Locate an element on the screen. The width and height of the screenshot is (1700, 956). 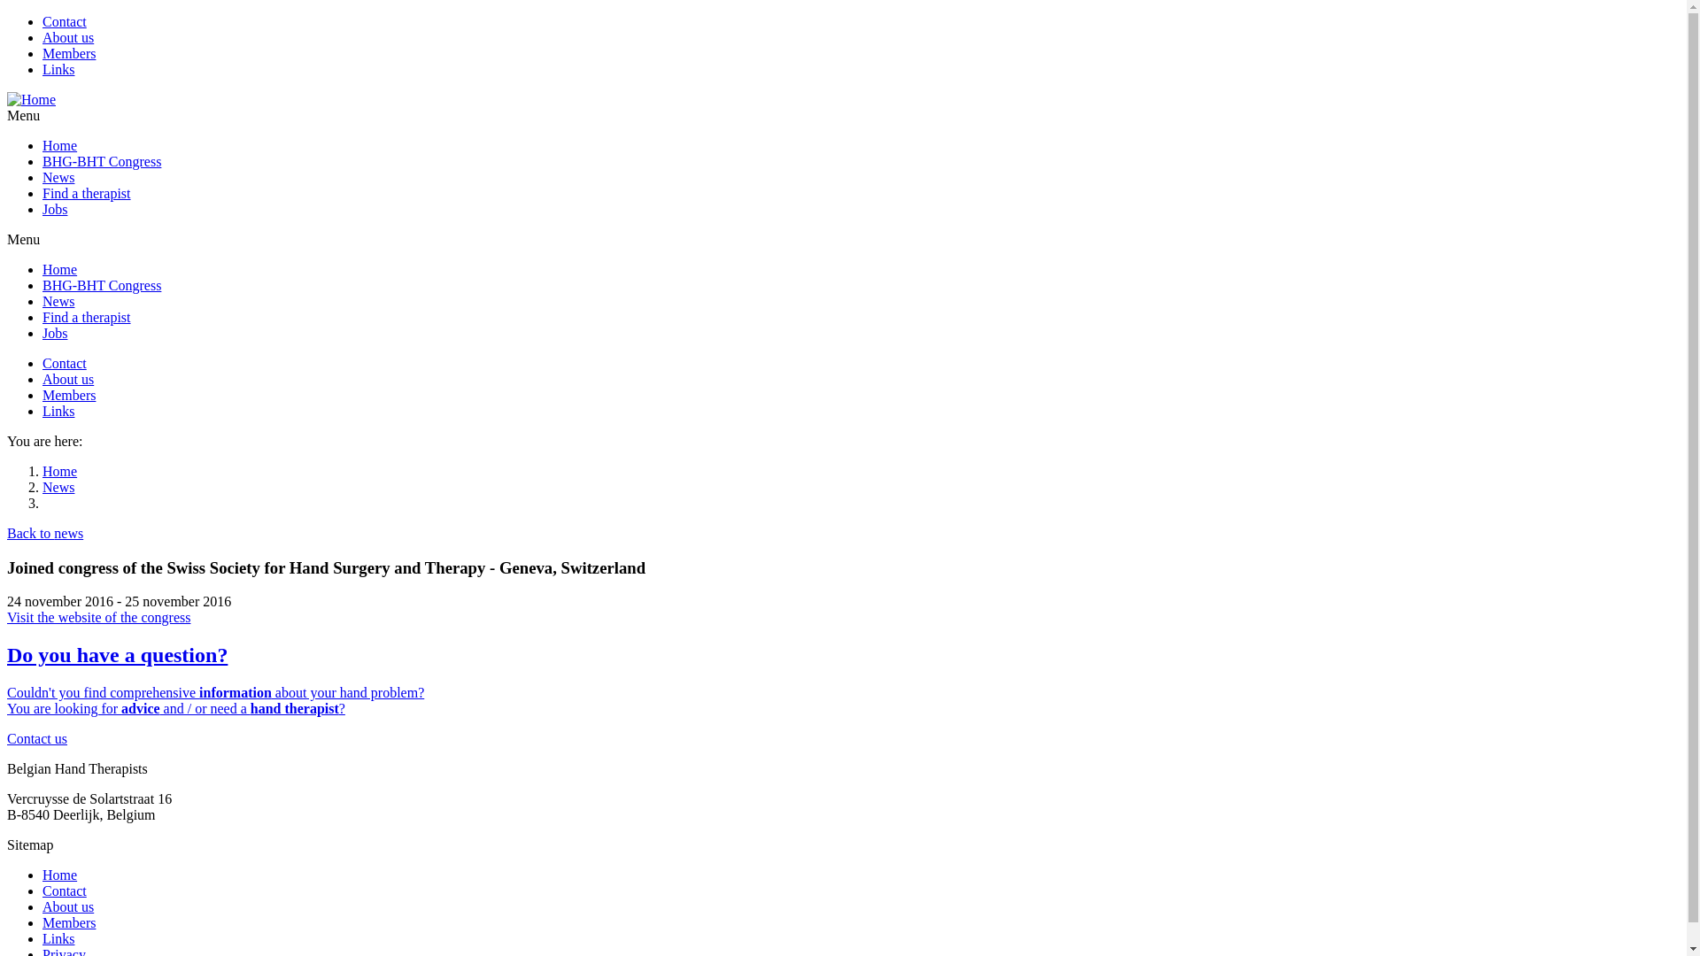
News is located at coordinates (58, 301).